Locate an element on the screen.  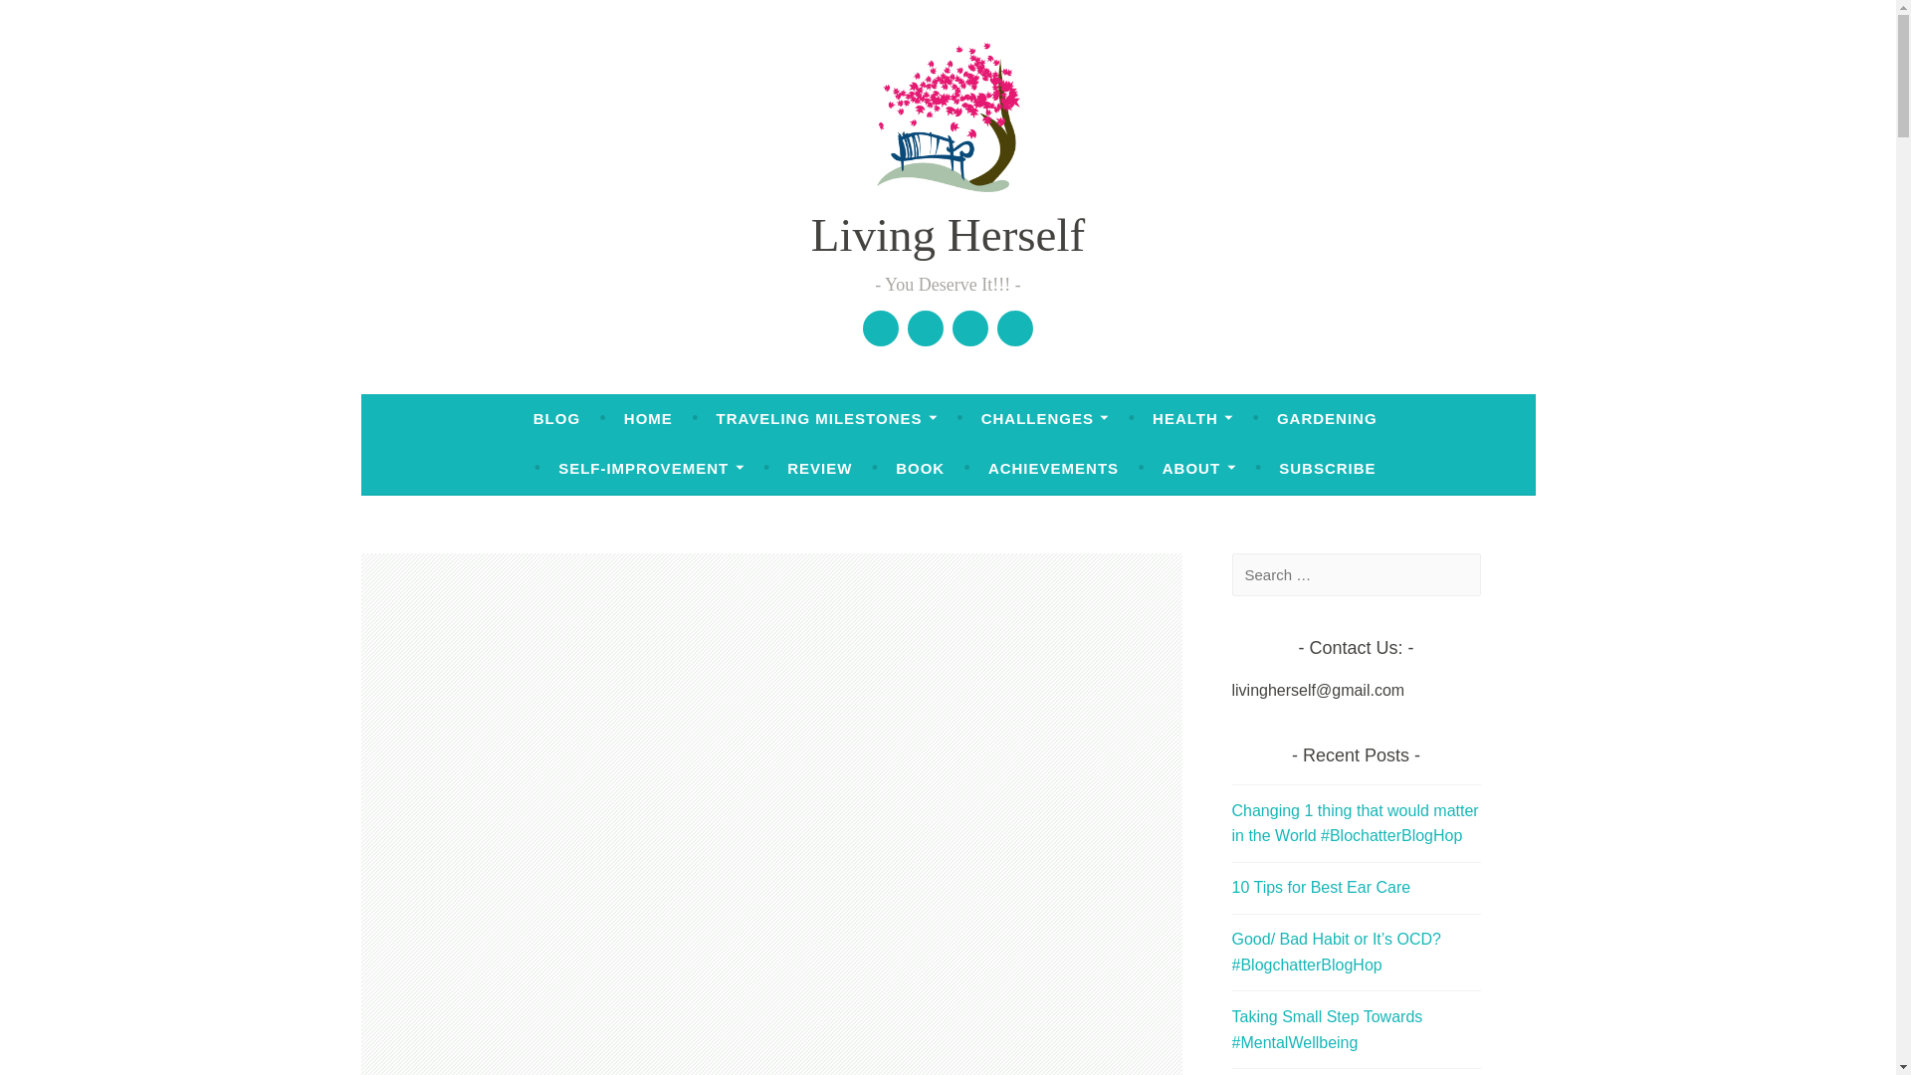
Twitter is located at coordinates (926, 328).